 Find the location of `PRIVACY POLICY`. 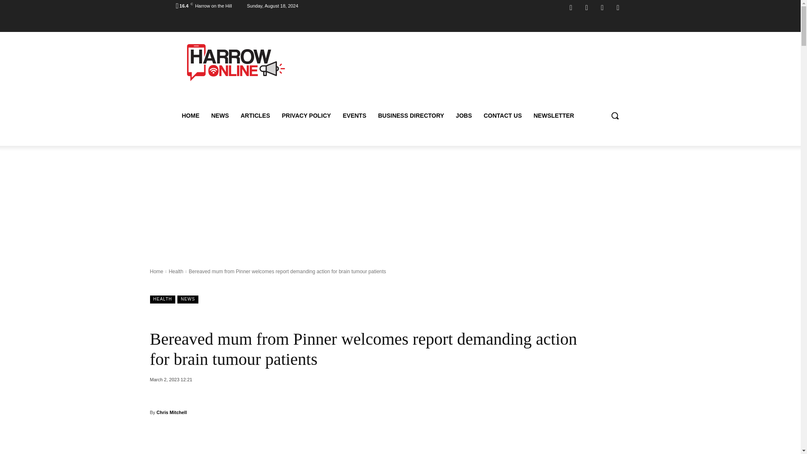

PRIVACY POLICY is located at coordinates (306, 115).